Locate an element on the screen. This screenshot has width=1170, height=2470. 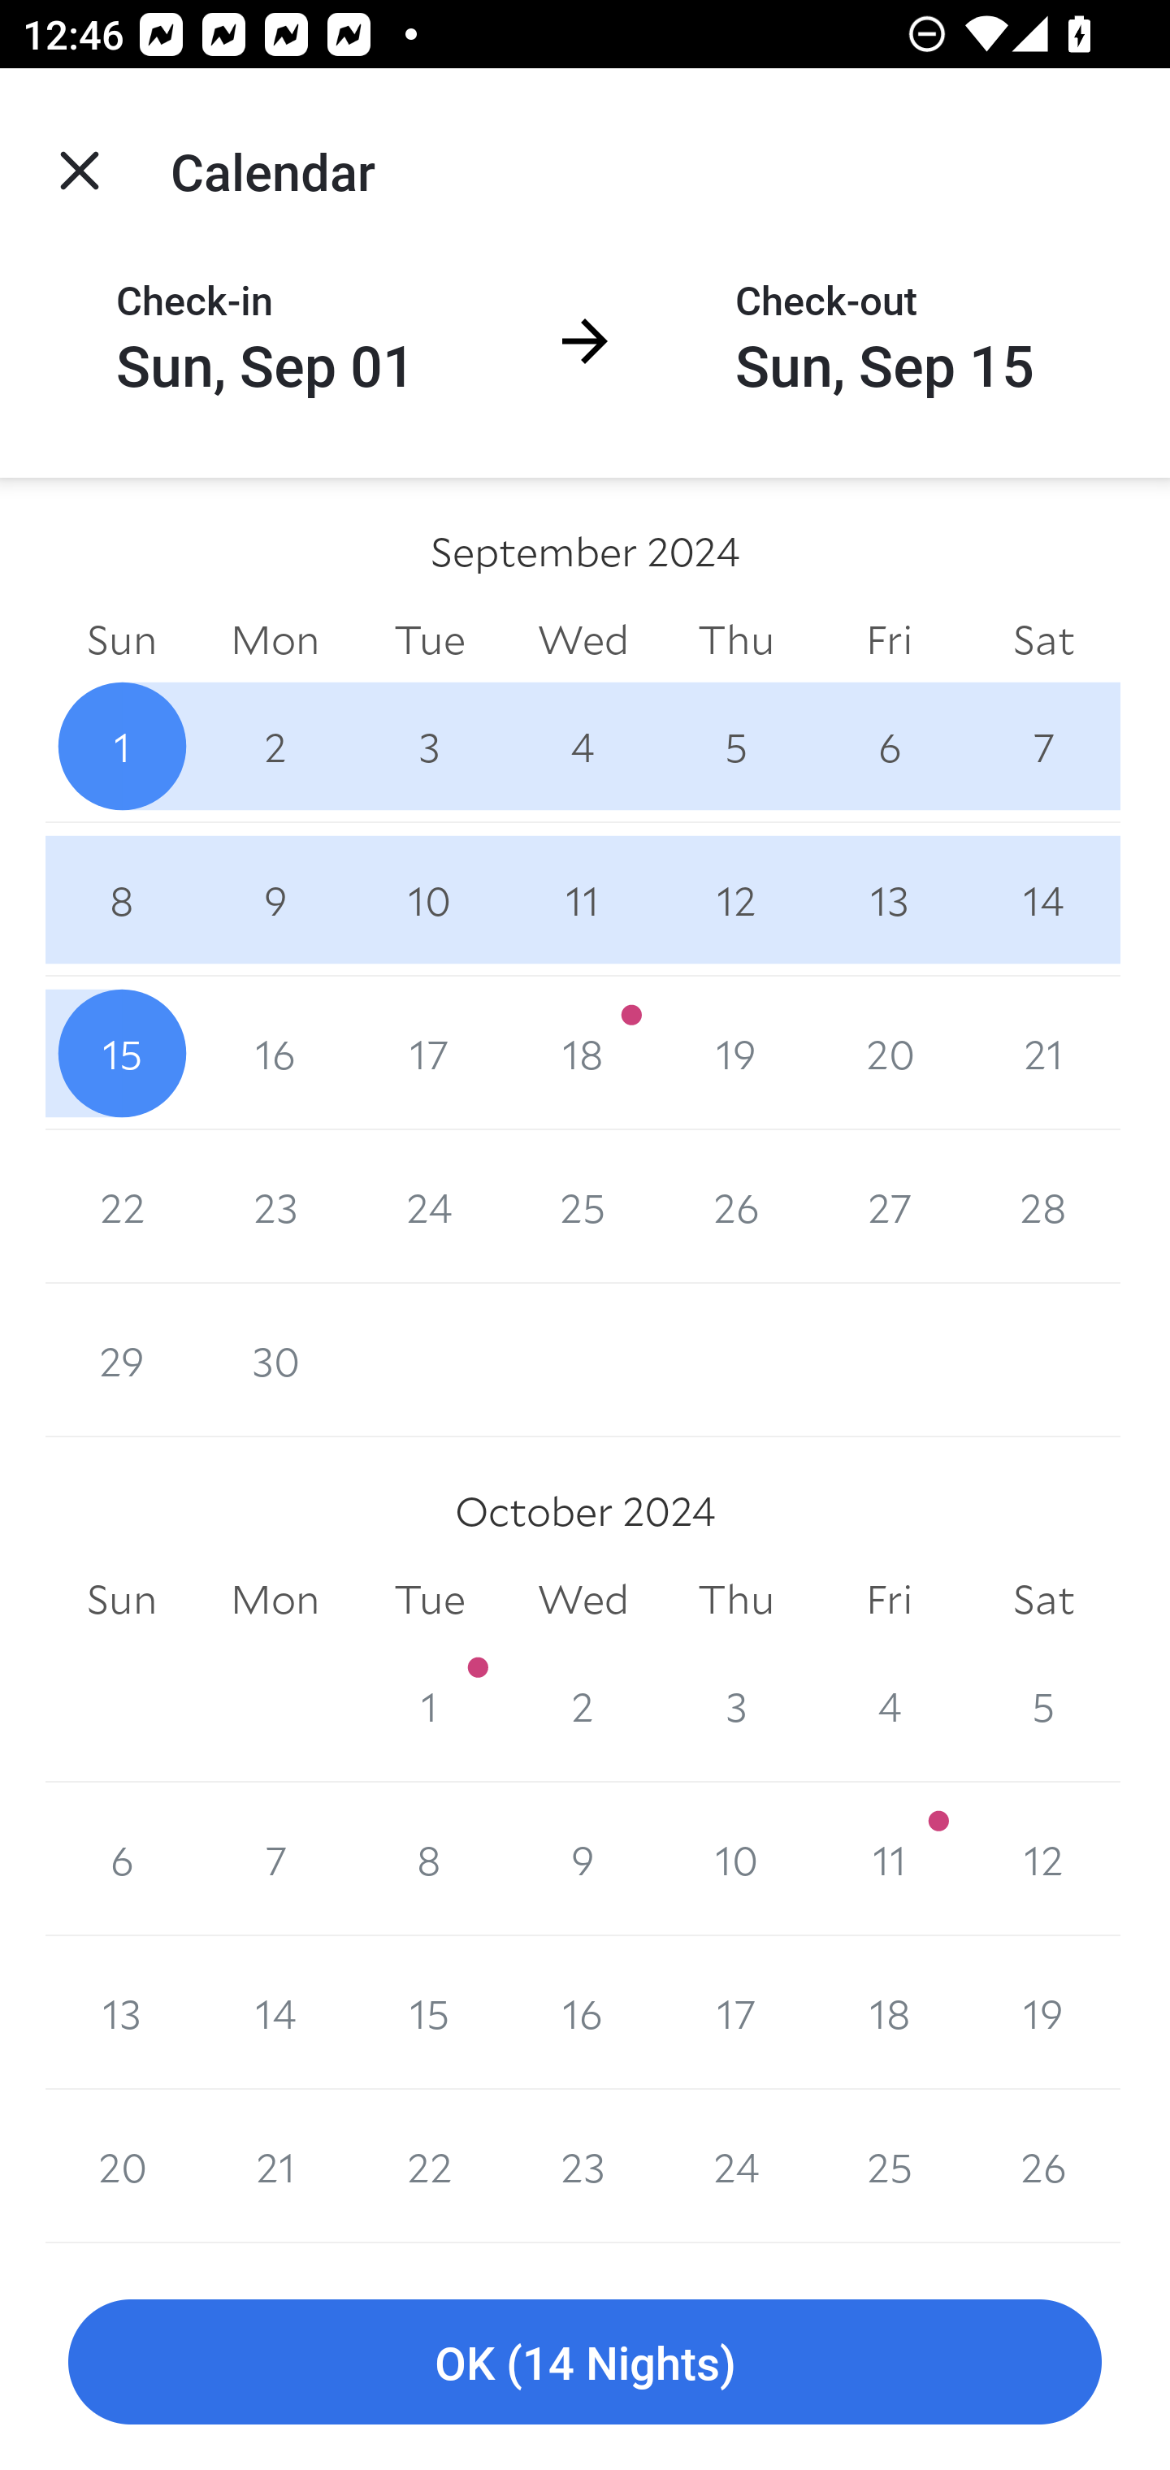
11 11 October 2024 is located at coordinates (889, 1859).